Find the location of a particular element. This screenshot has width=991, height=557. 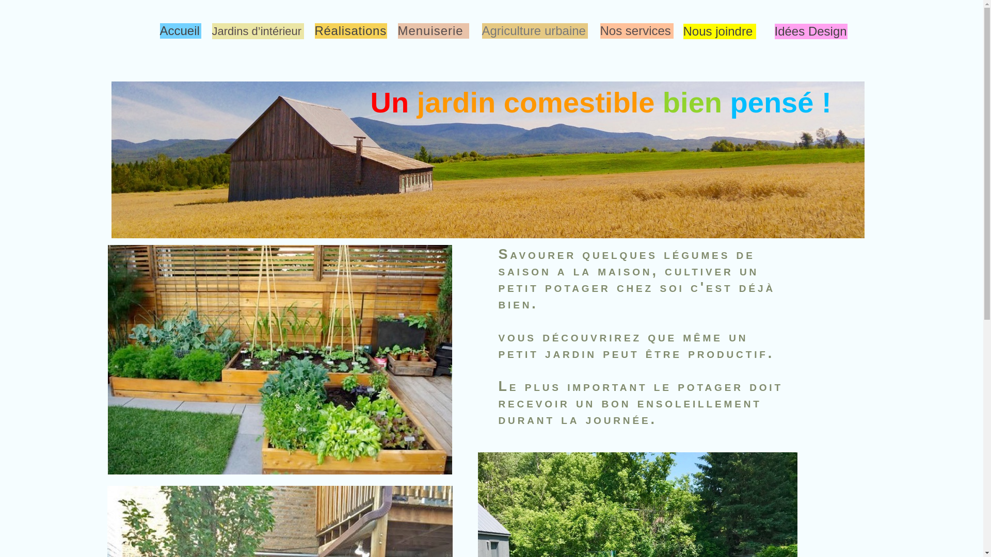

Menuiserie is located at coordinates (430, 31).